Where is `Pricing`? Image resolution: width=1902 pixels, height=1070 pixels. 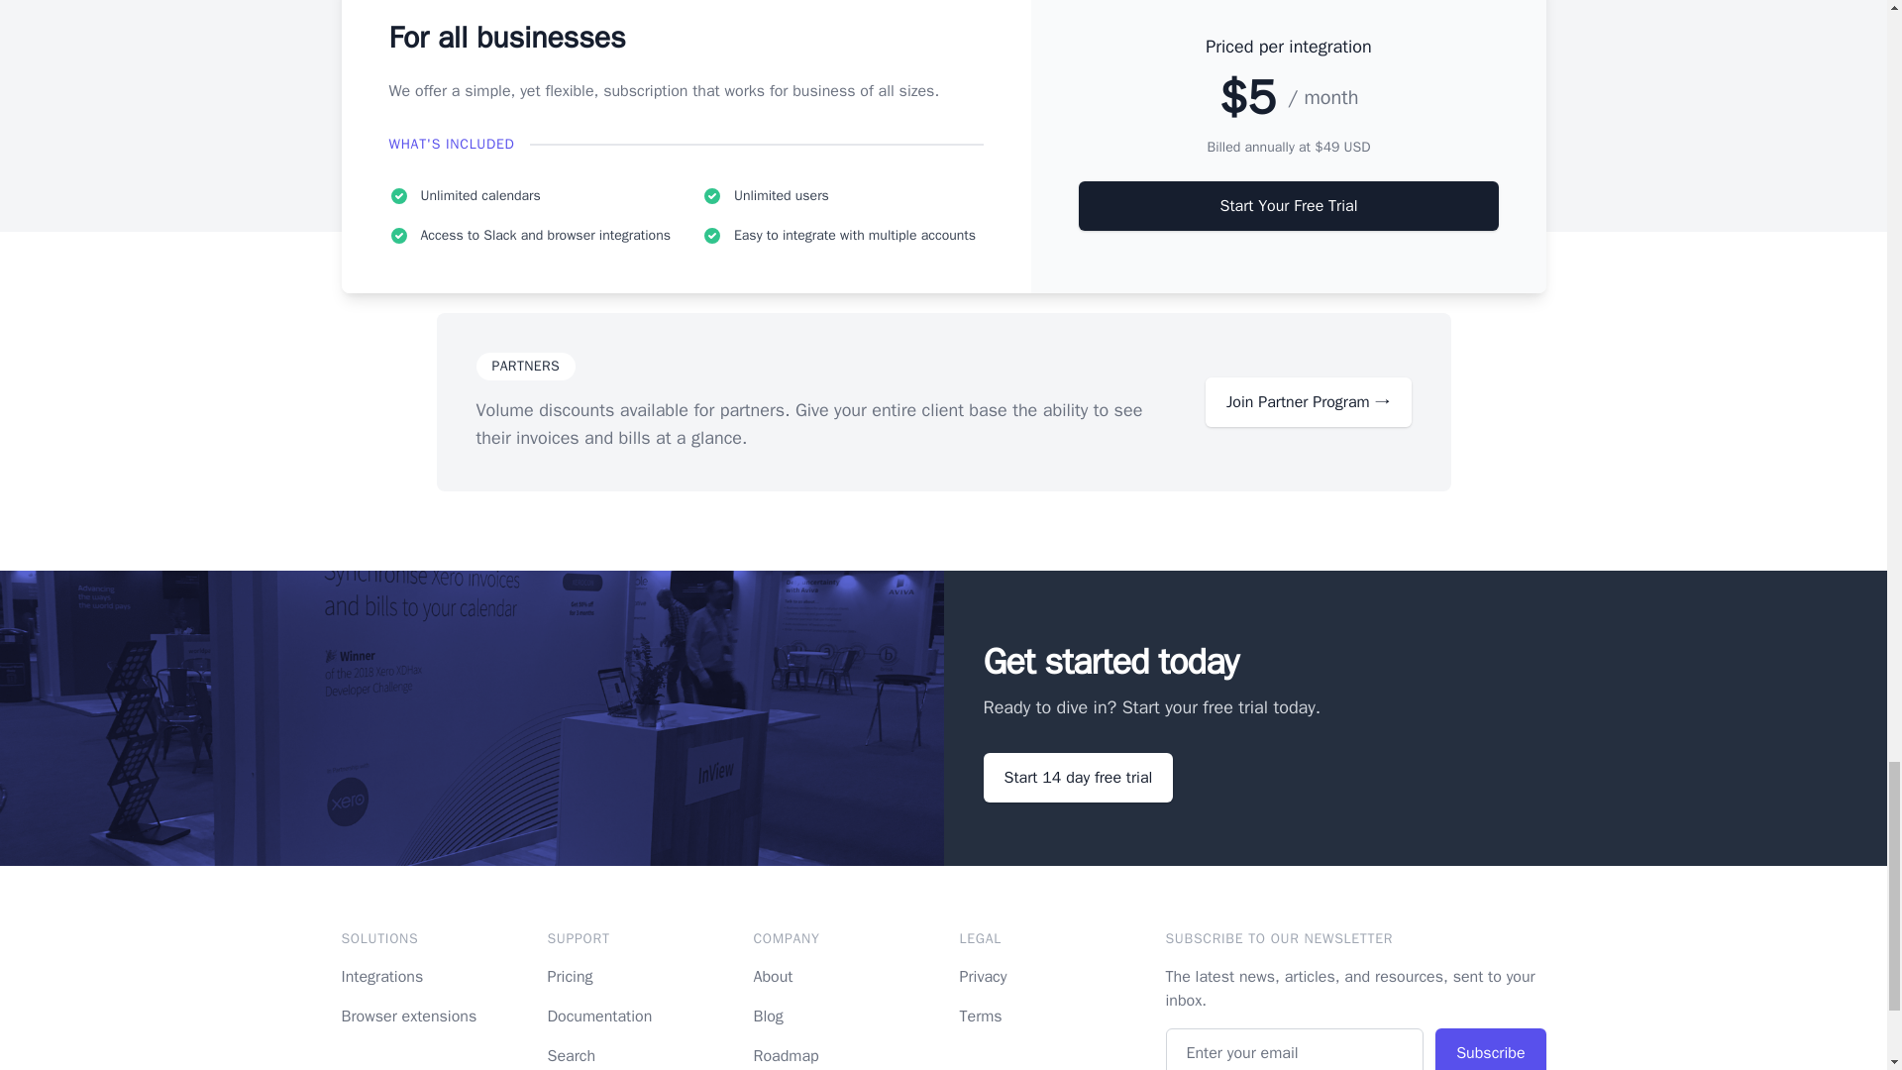
Pricing is located at coordinates (569, 977).